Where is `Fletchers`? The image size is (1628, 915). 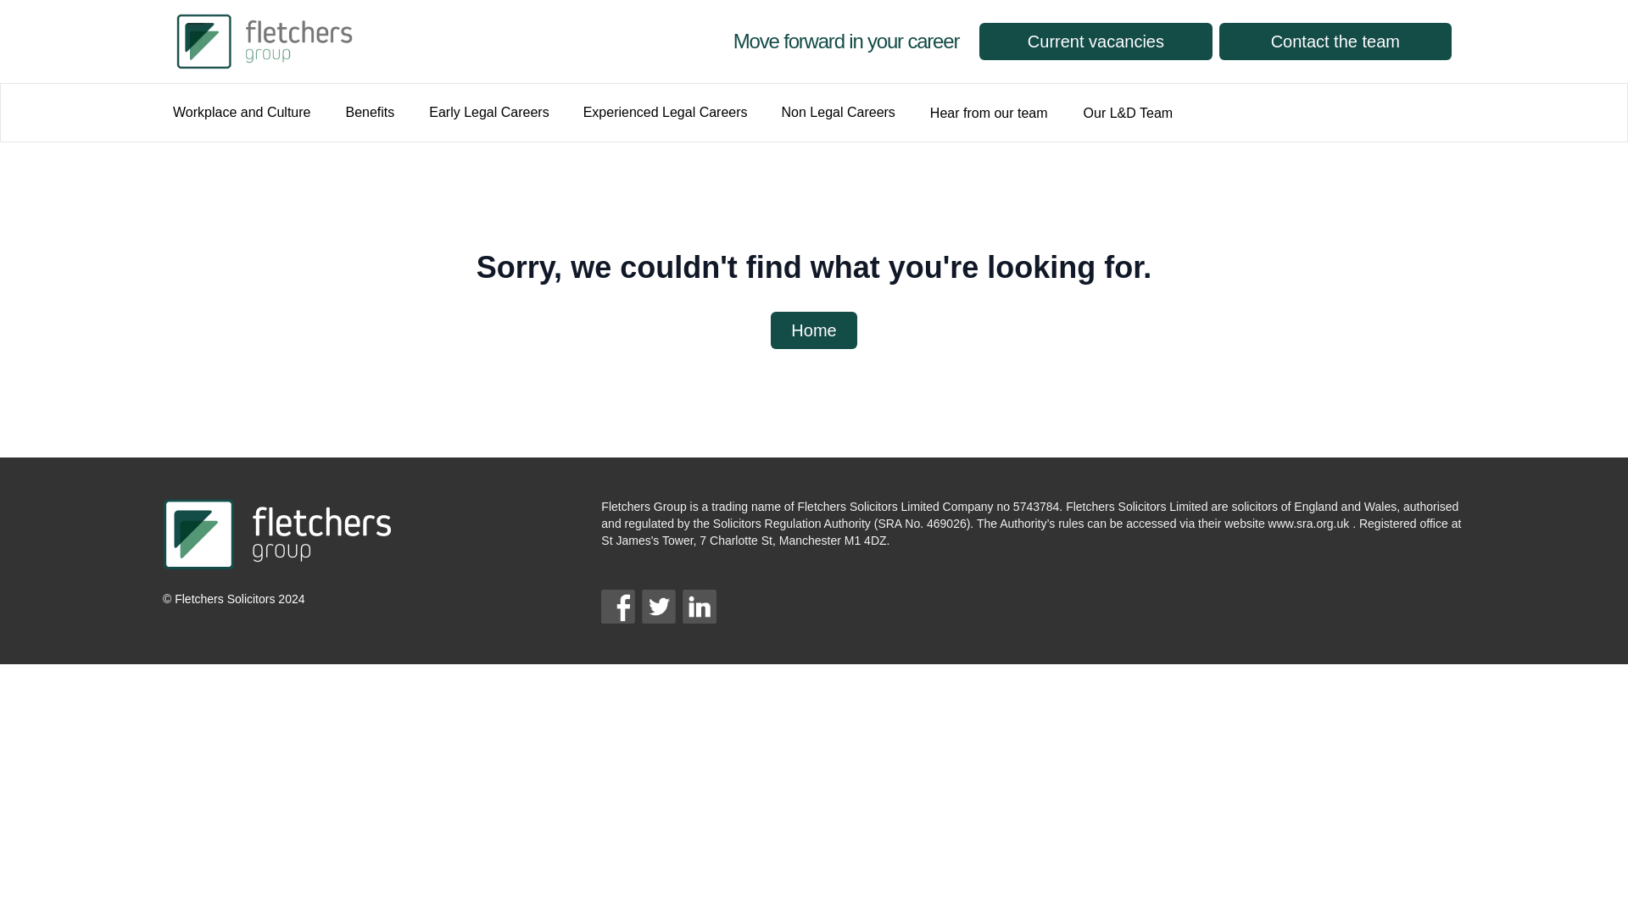
Fletchers is located at coordinates (388, 42).